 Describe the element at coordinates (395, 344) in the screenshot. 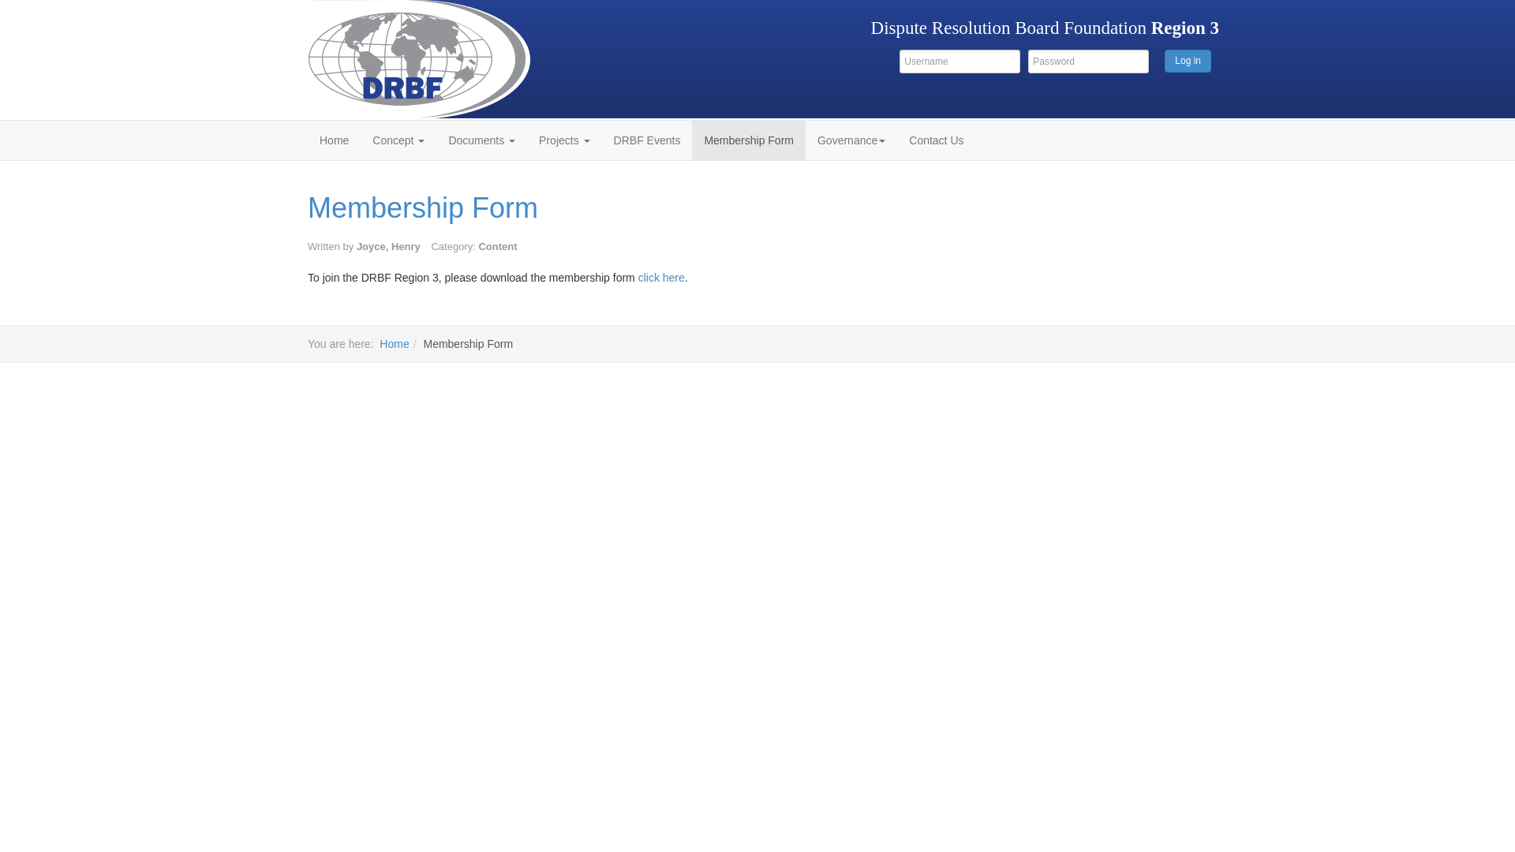

I see `Home` at that location.